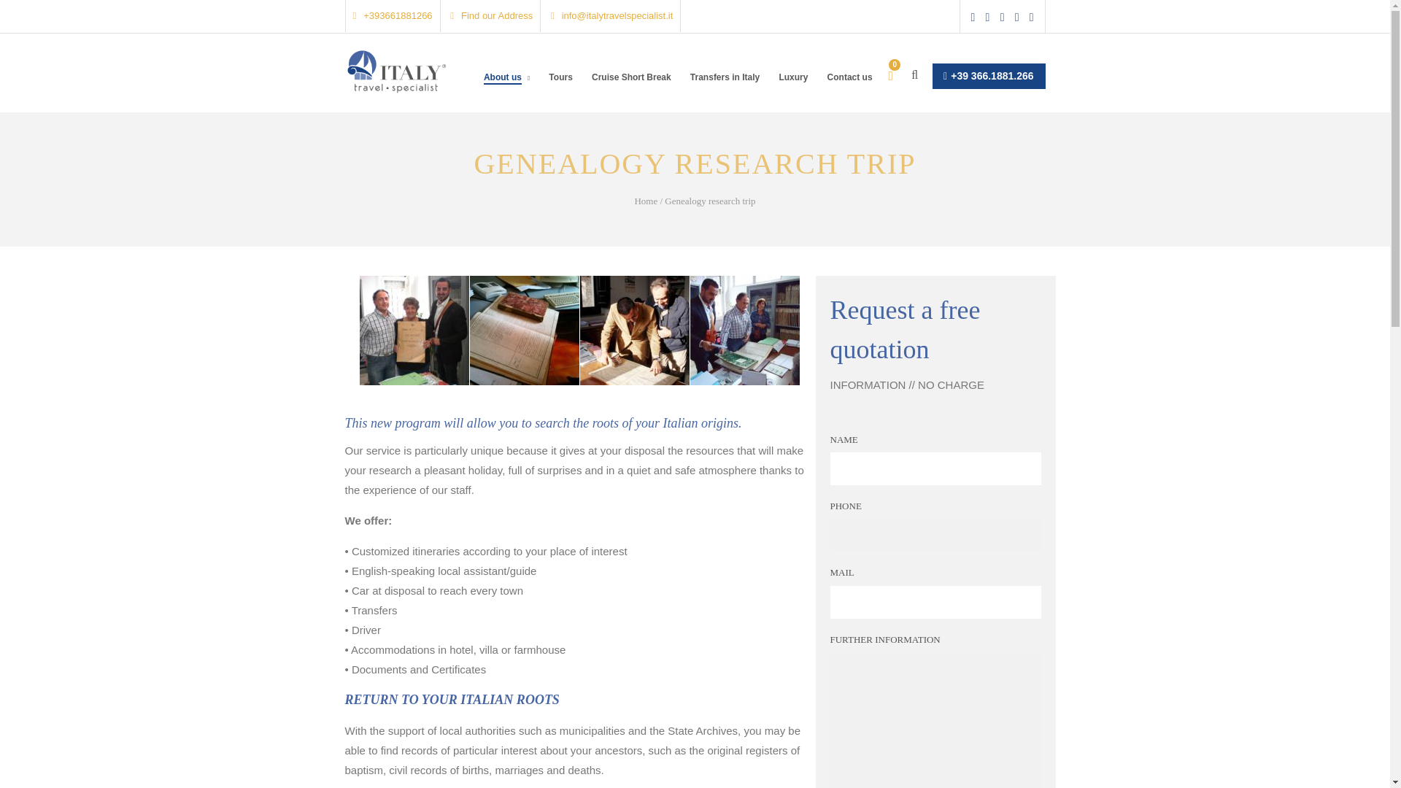 This screenshot has height=788, width=1401. Describe the element at coordinates (849, 89) in the screenshot. I see `Contact us` at that location.